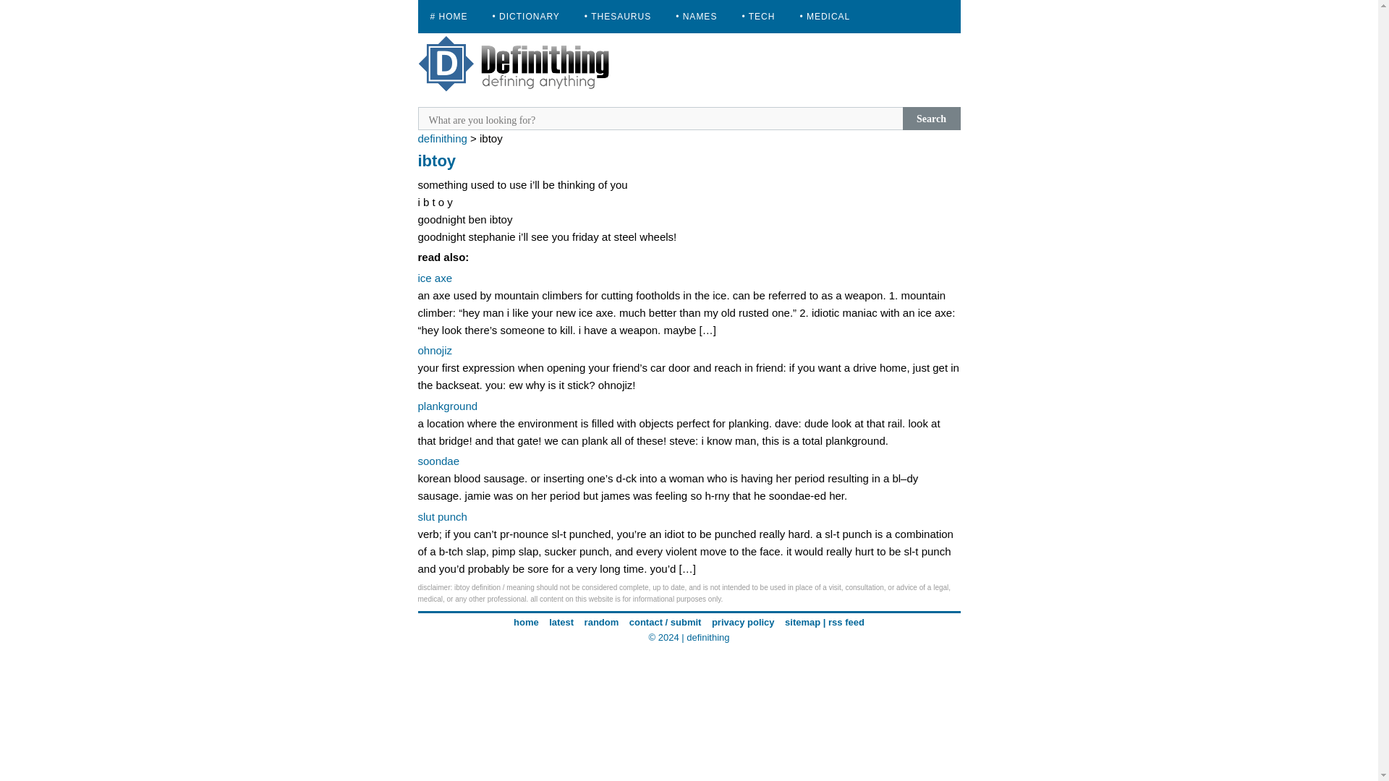  I want to click on Search, so click(932, 119).